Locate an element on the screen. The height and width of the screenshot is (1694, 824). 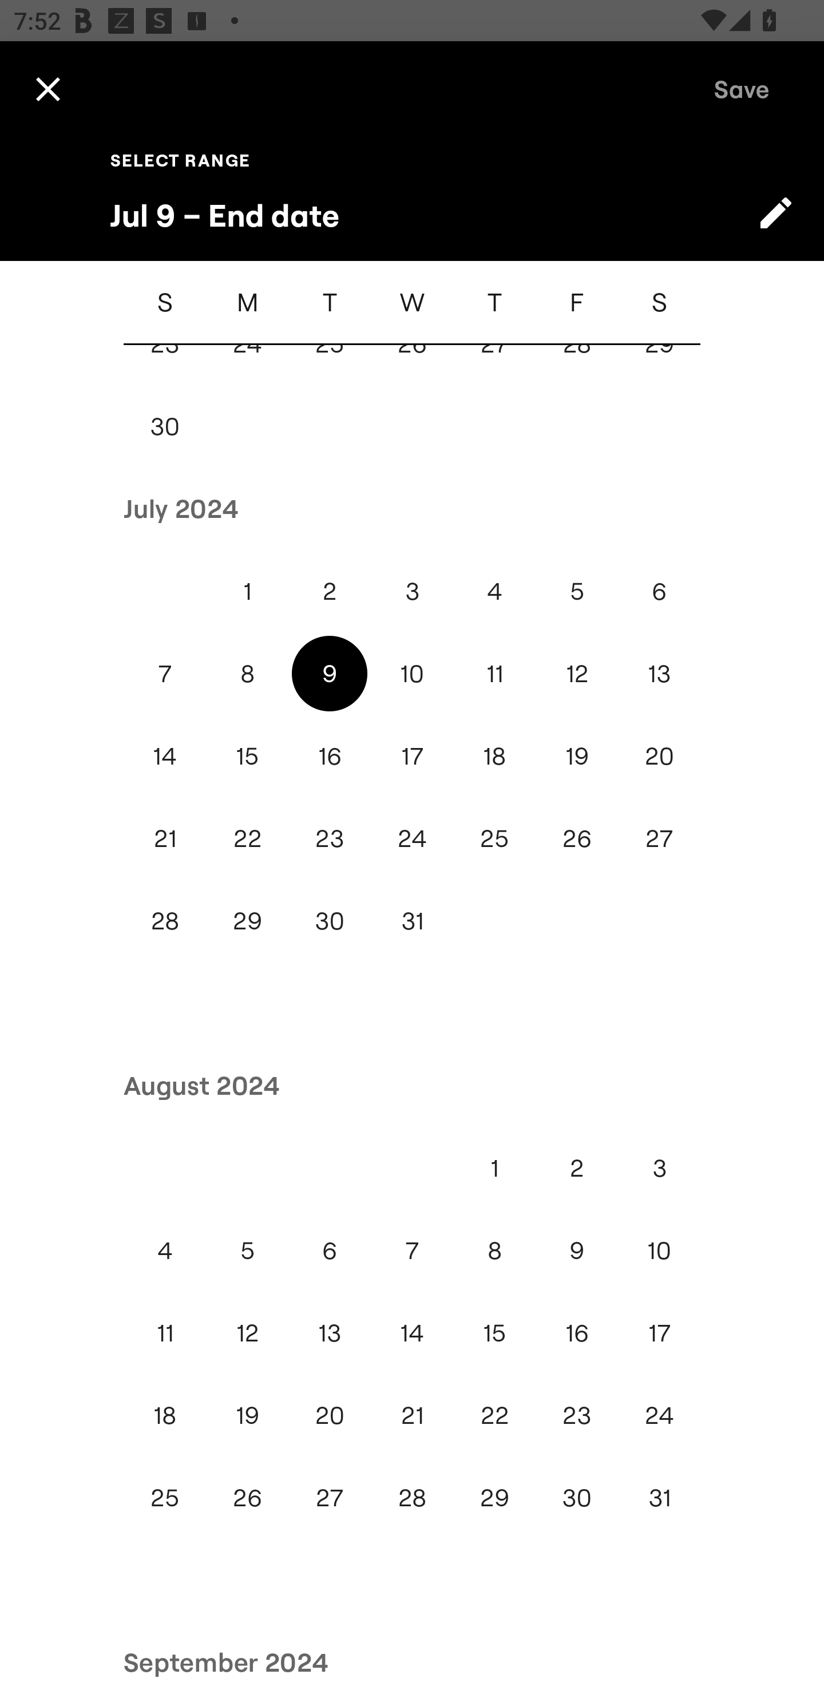
24 Sat, Aug 24 is located at coordinates (659, 1415).